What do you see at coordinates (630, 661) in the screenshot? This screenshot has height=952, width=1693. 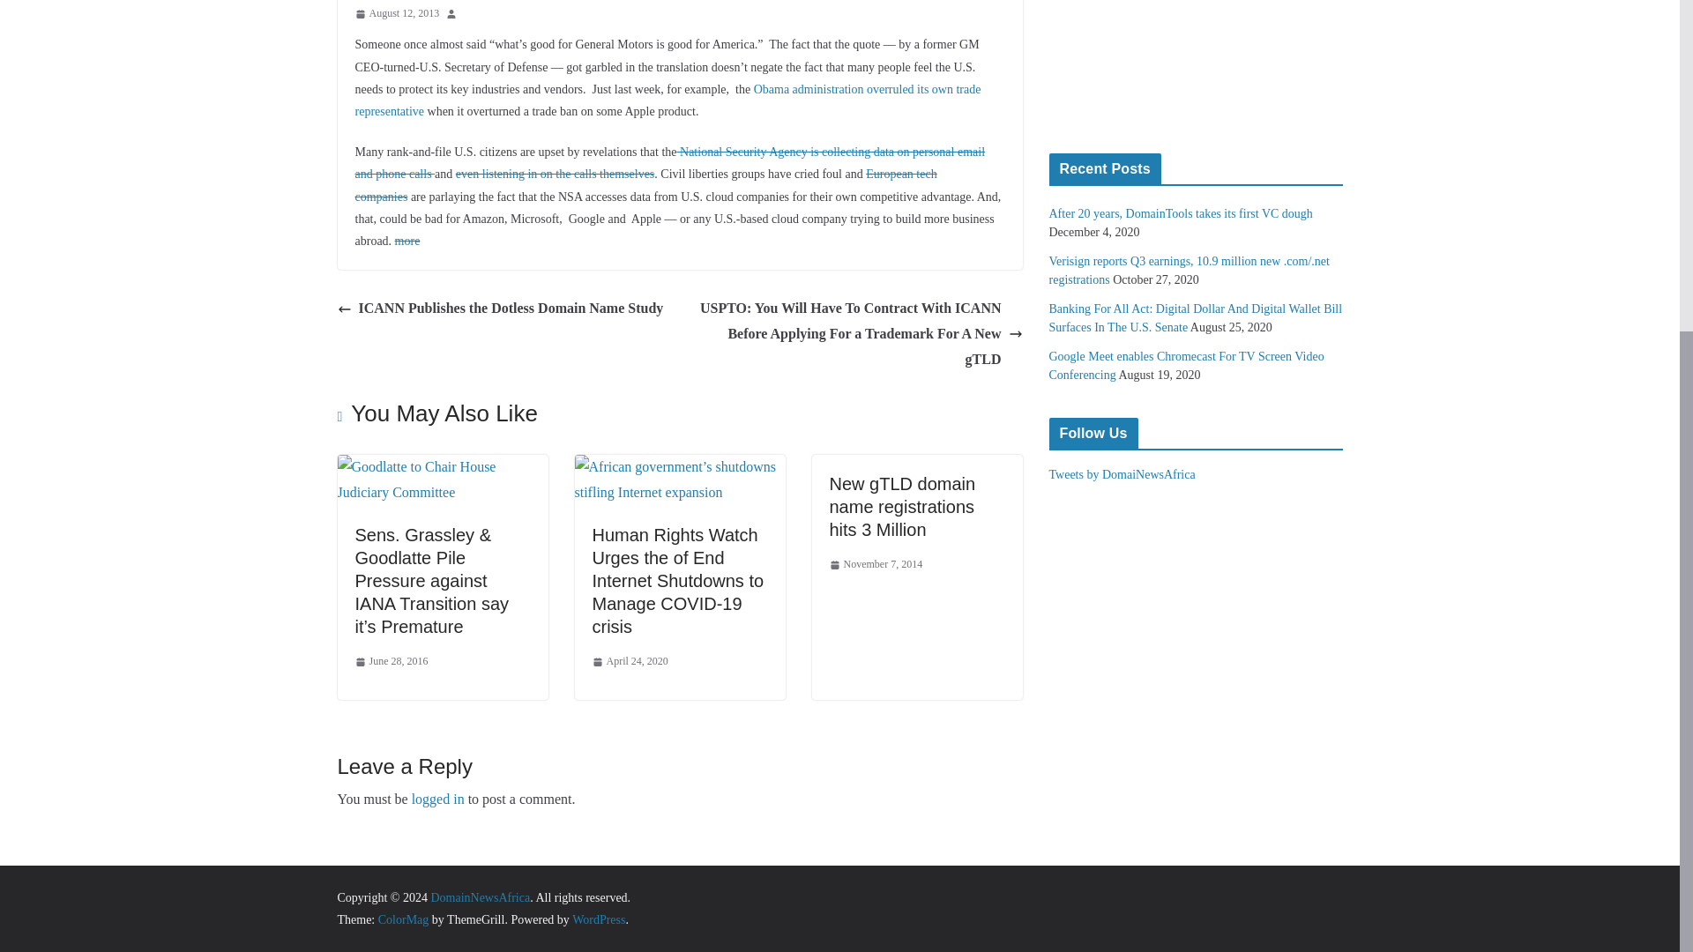 I see `April 24, 2020` at bounding box center [630, 661].